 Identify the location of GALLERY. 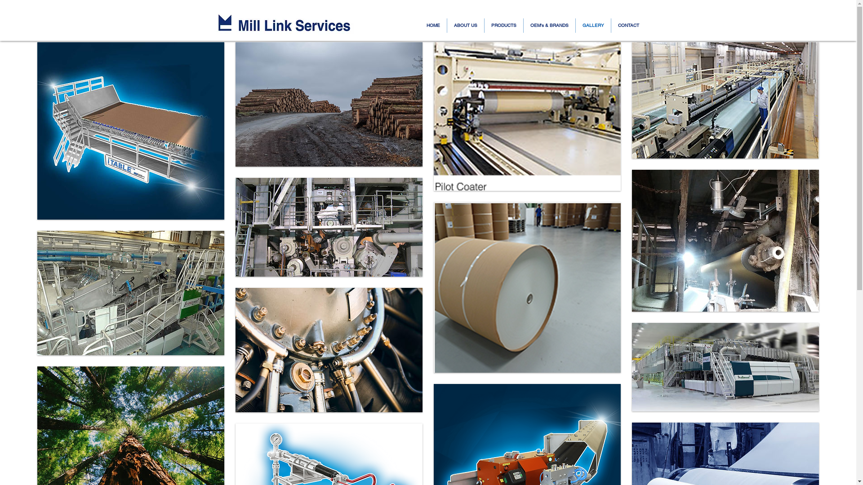
(593, 26).